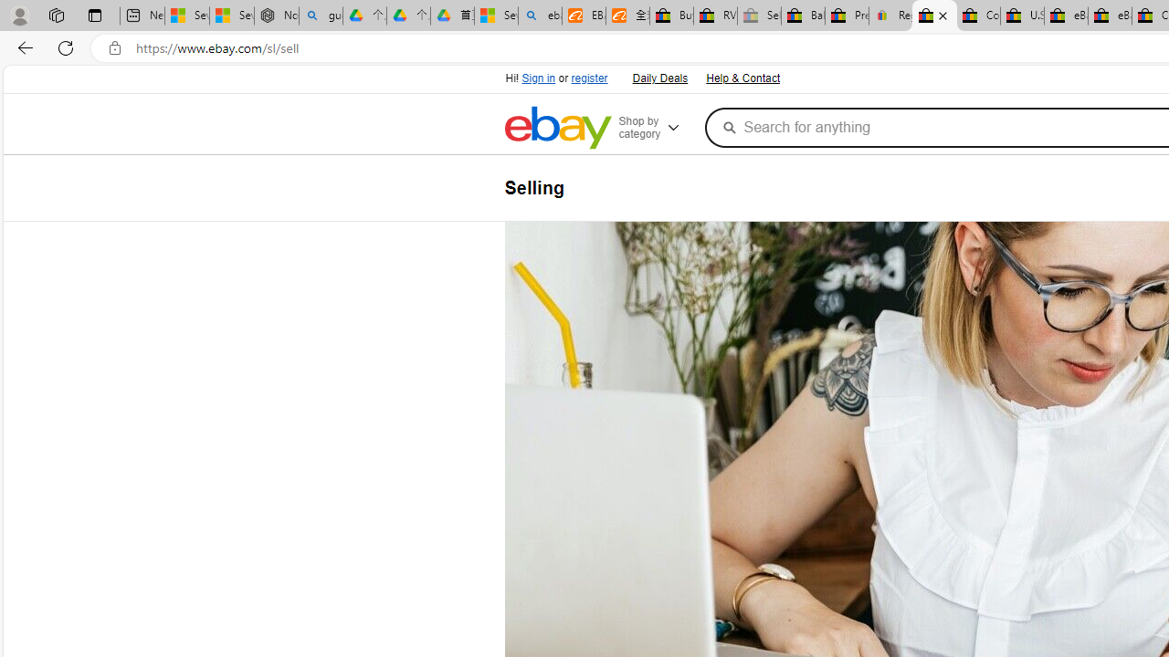  What do you see at coordinates (658, 77) in the screenshot?
I see `Daily Deals` at bounding box center [658, 77].